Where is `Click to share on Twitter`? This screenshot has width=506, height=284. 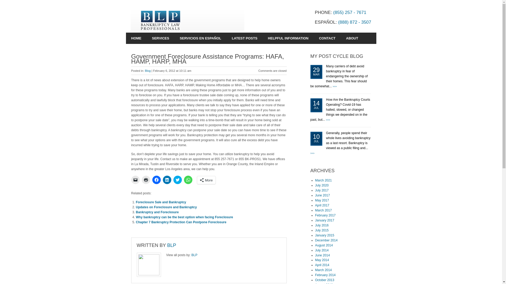 Click to share on Twitter is located at coordinates (178, 180).